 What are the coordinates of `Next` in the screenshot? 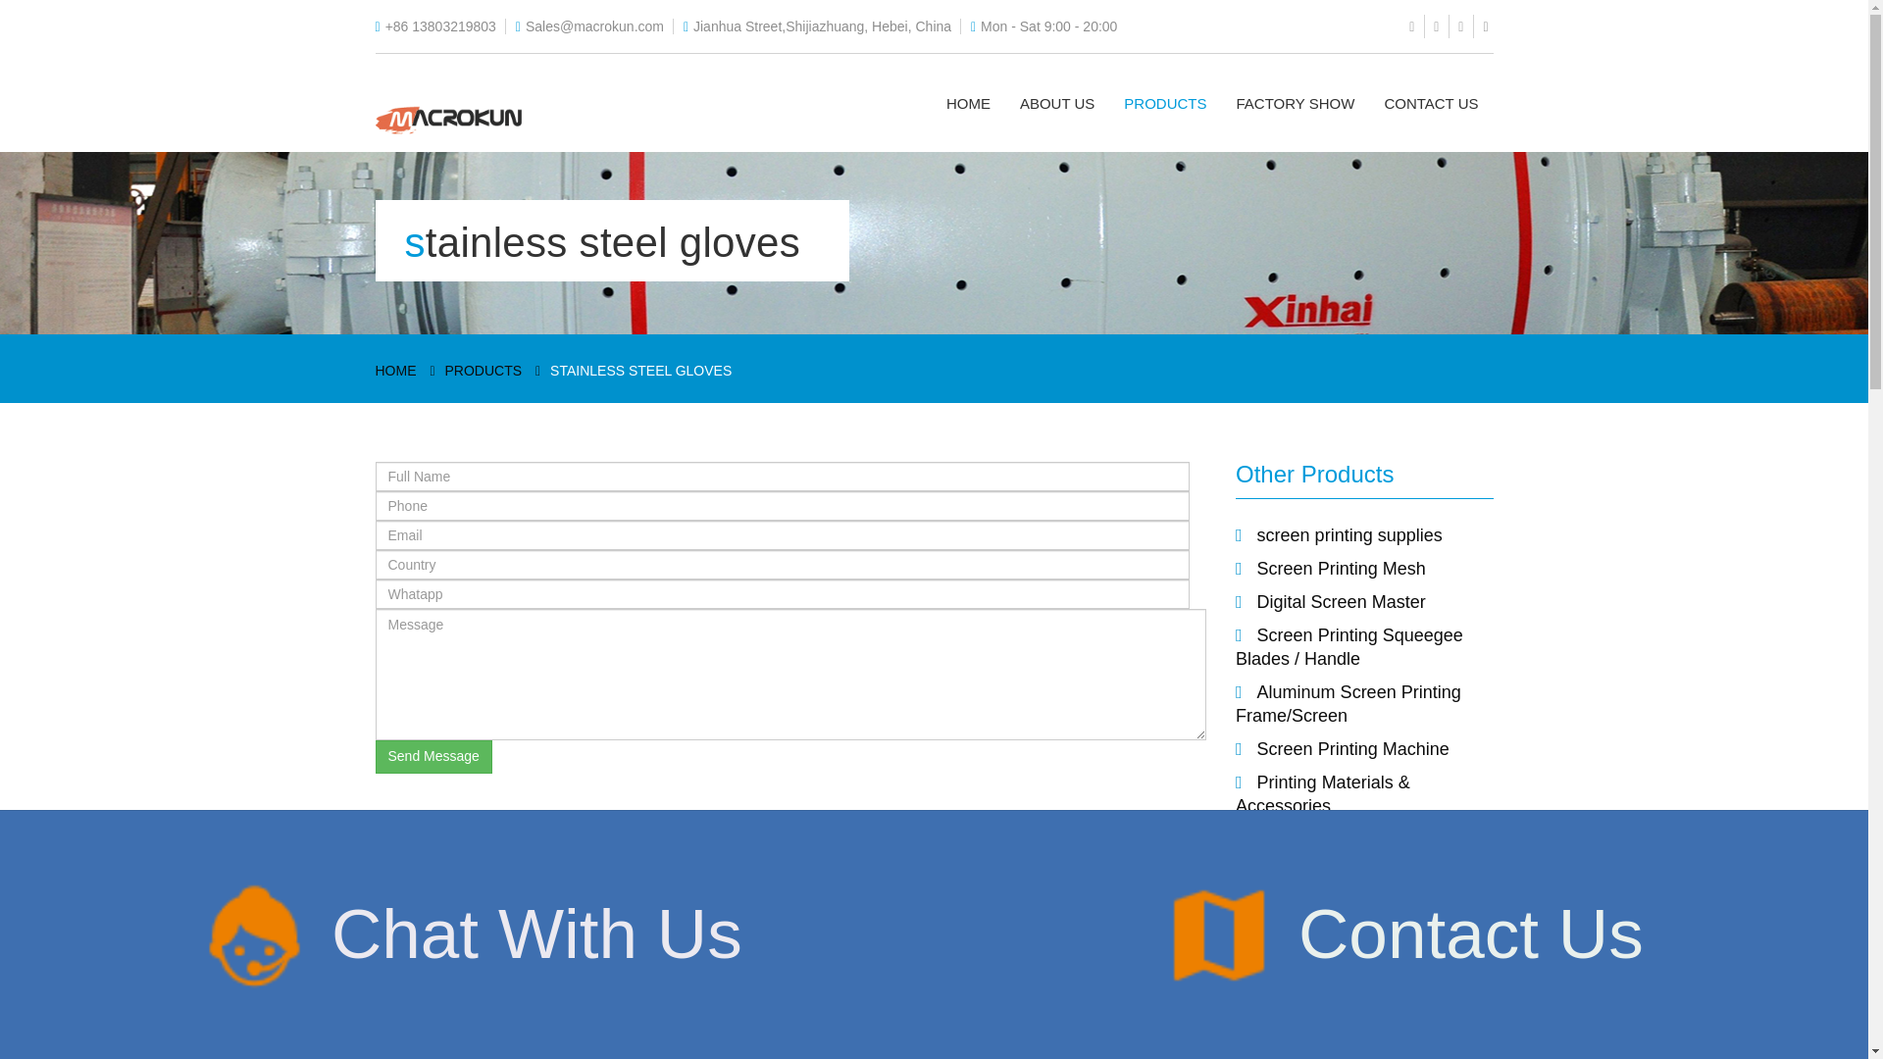 It's located at (1481, 918).